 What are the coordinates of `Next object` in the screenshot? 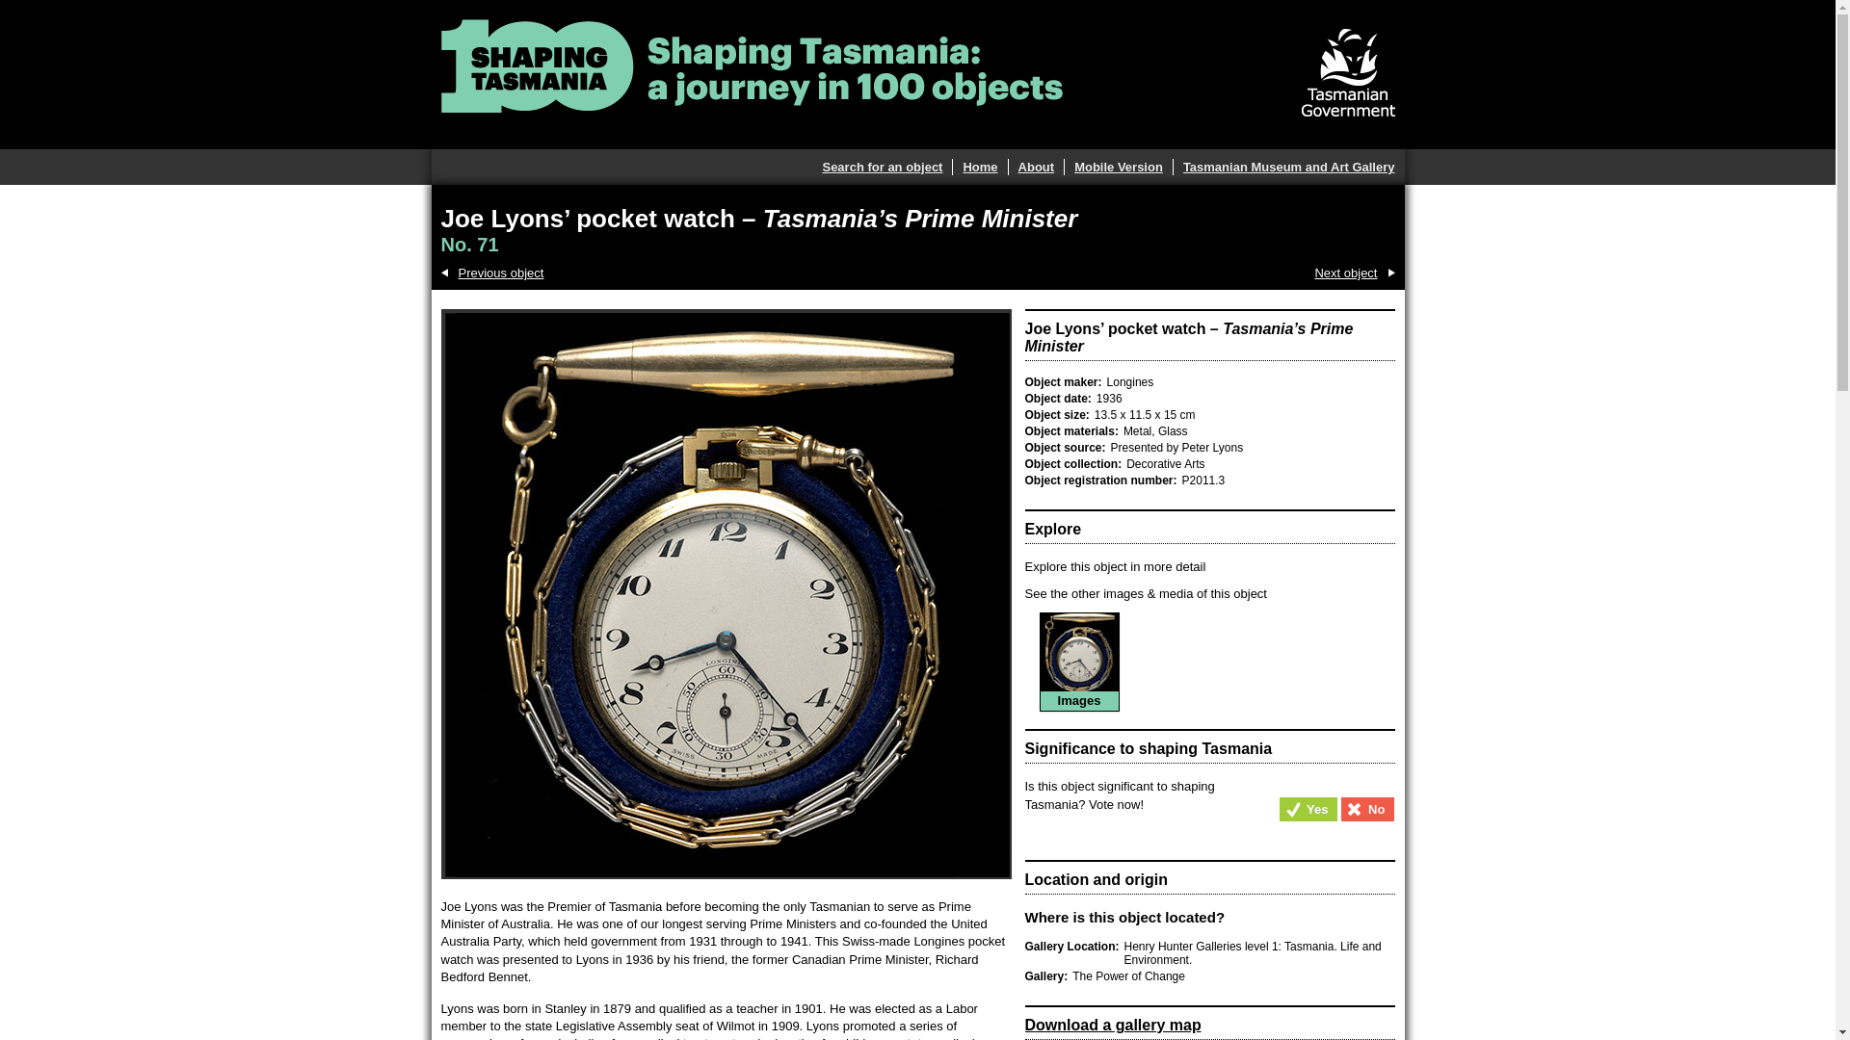 It's located at (1354, 273).